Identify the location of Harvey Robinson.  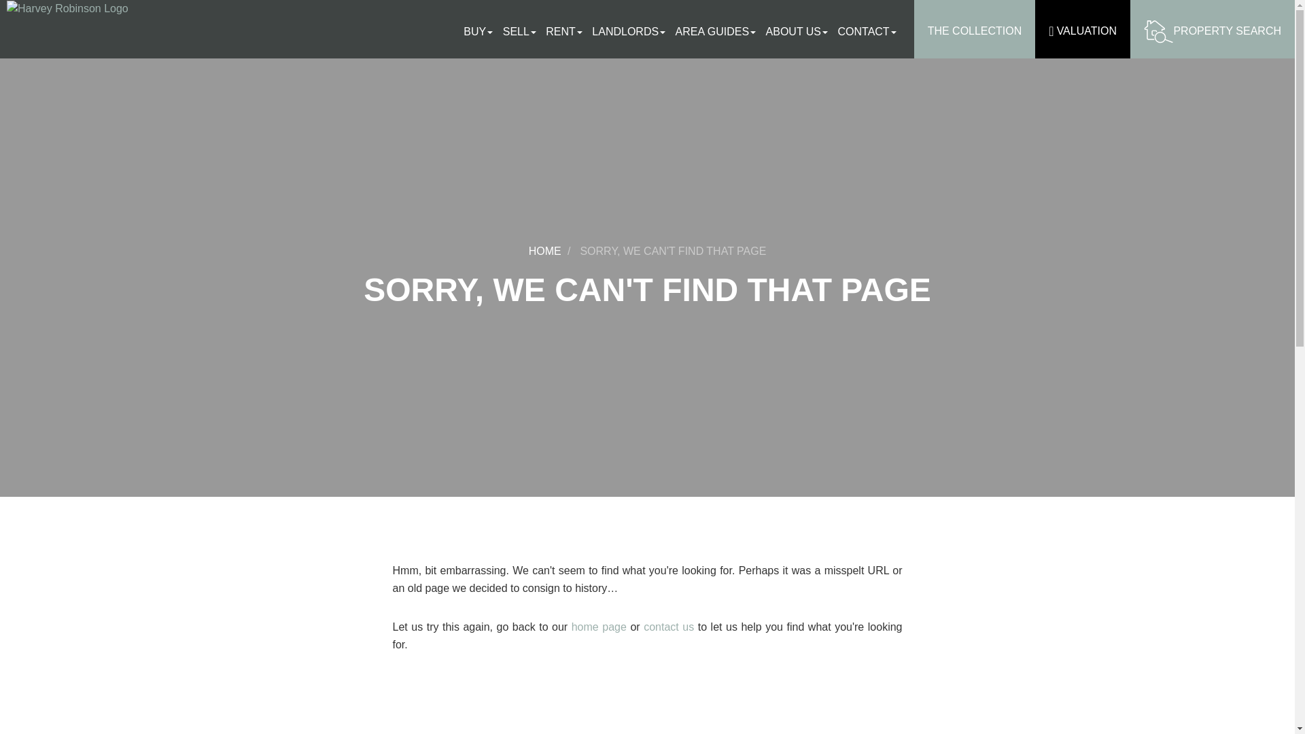
(99, 8).